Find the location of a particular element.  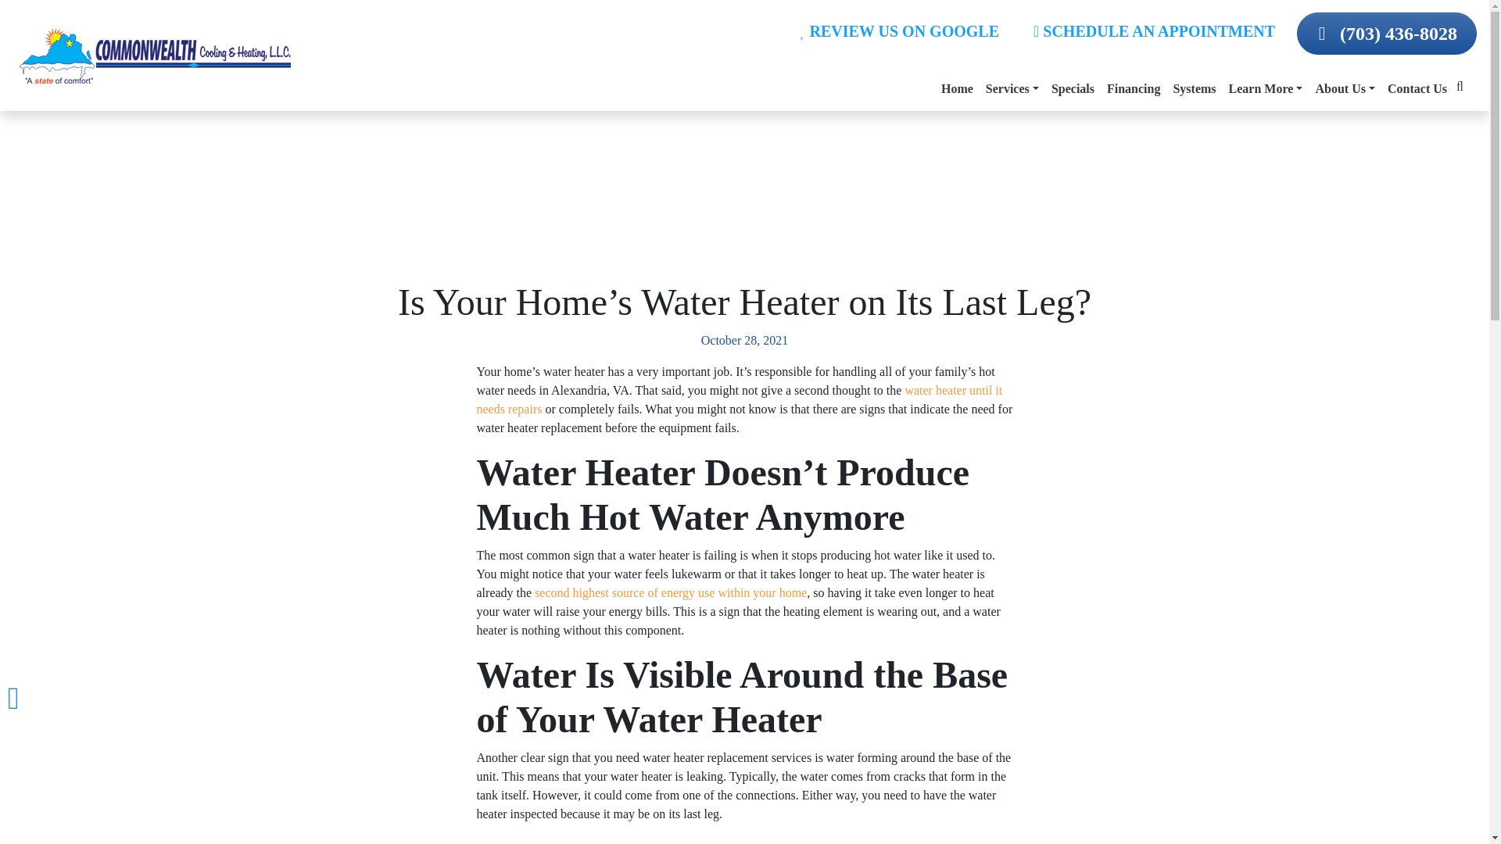

Specials is located at coordinates (1073, 88).